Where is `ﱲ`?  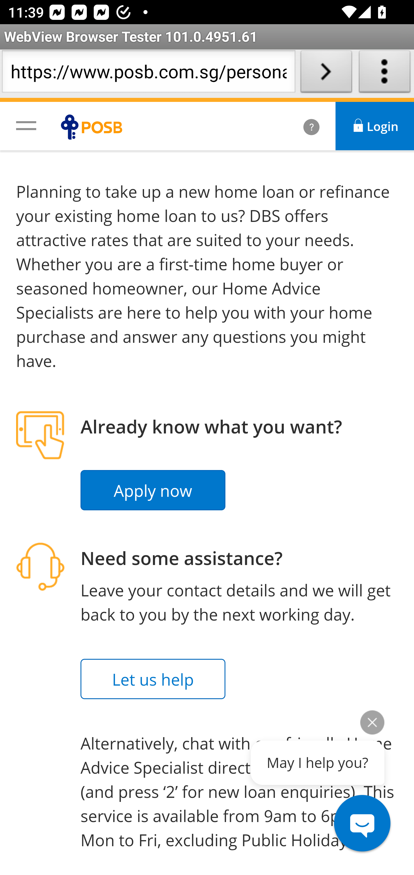
ﱲ is located at coordinates (299, 126).